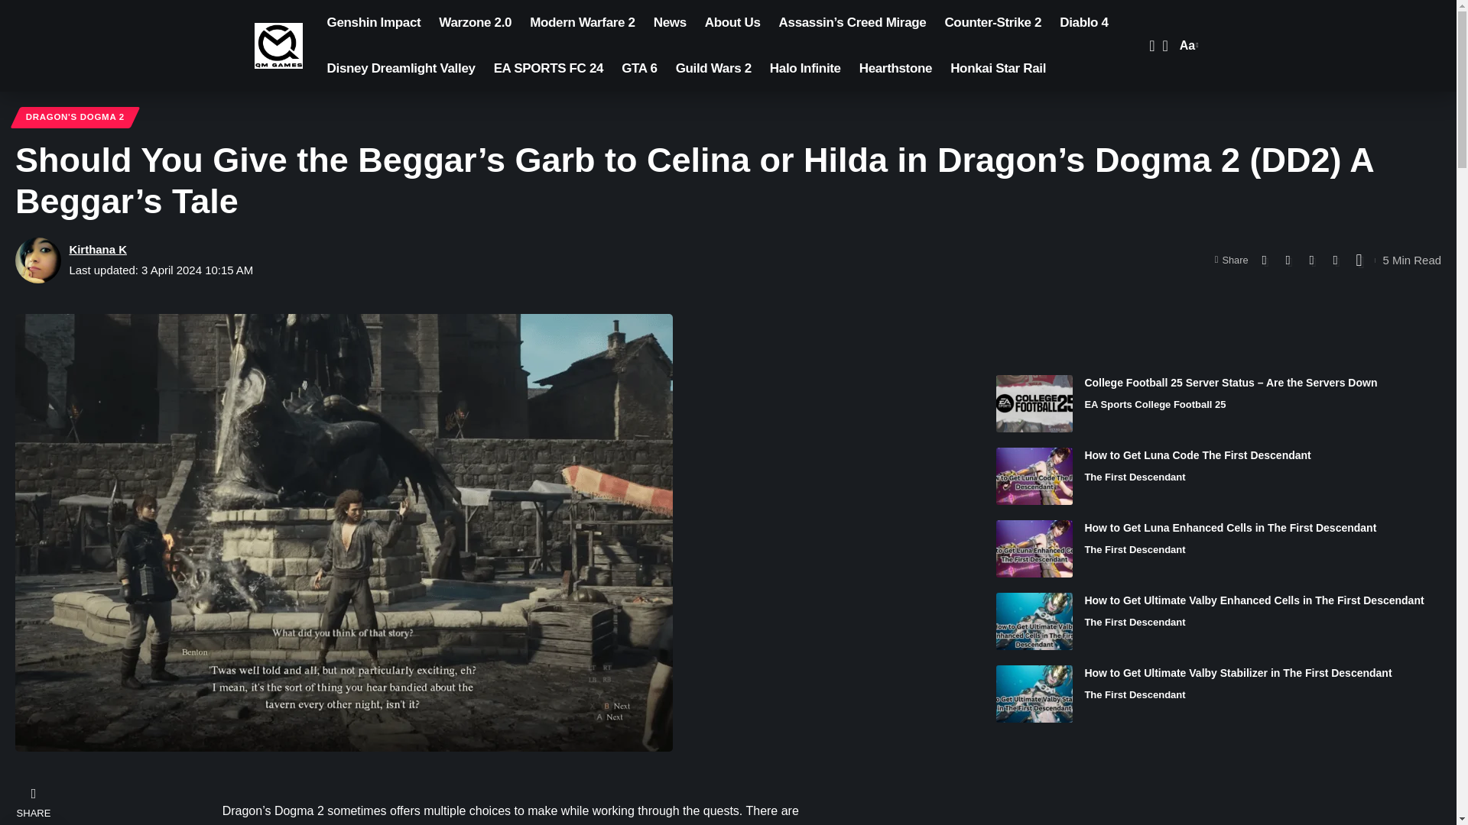 The height and width of the screenshot is (825, 1468). What do you see at coordinates (1084, 23) in the screenshot?
I see `Diablo 4` at bounding box center [1084, 23].